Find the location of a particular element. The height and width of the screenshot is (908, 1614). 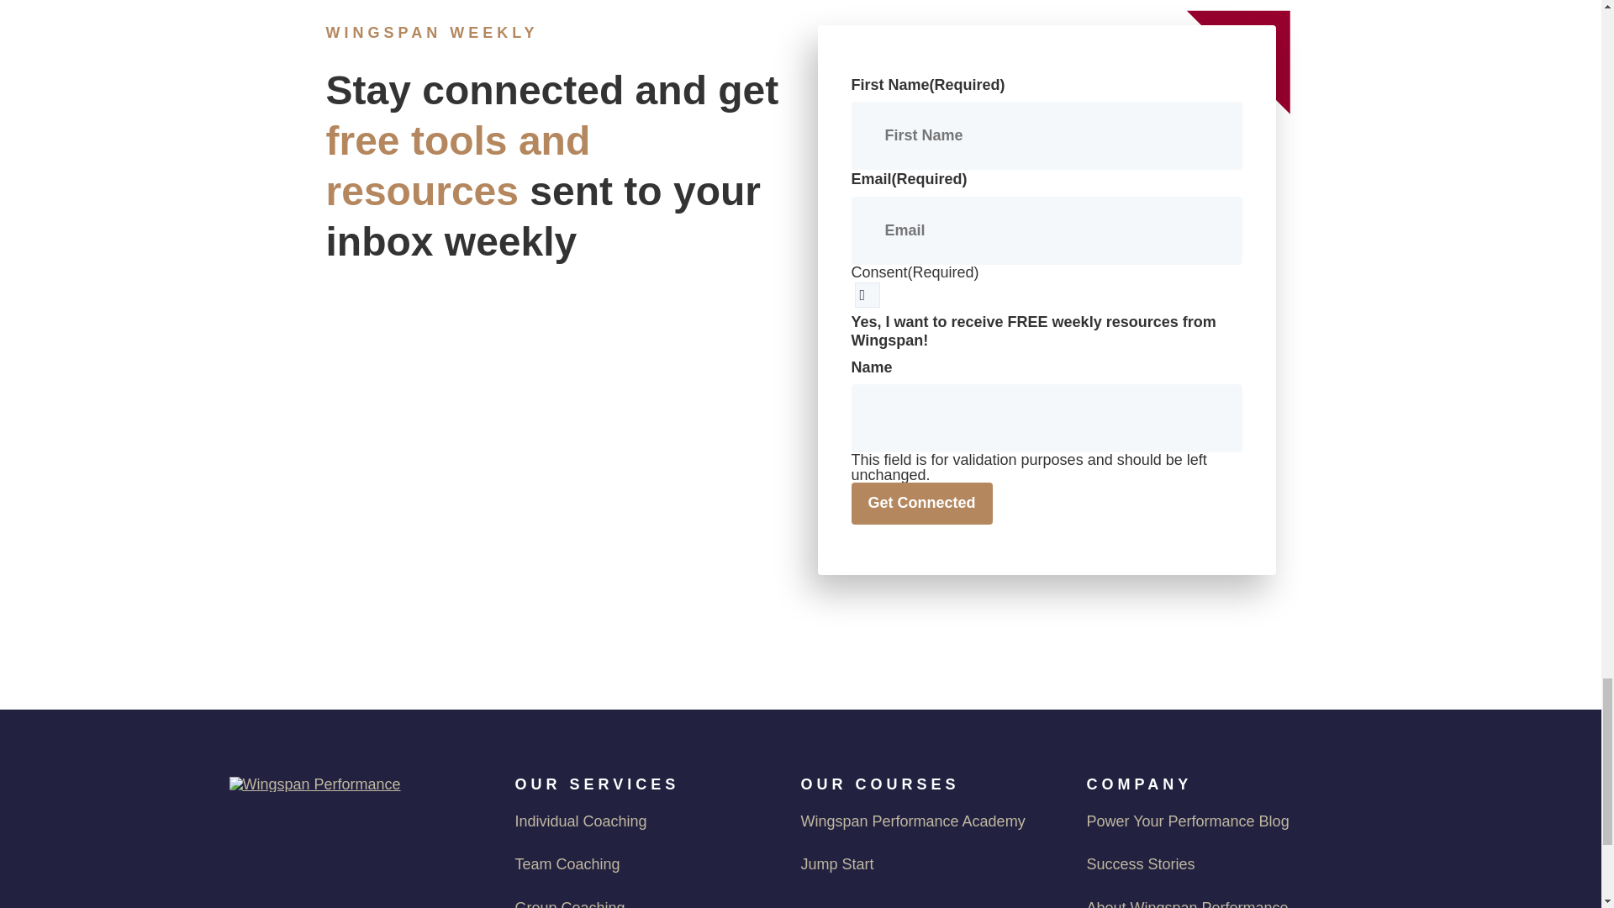

OUR COURSES is located at coordinates (930, 784).